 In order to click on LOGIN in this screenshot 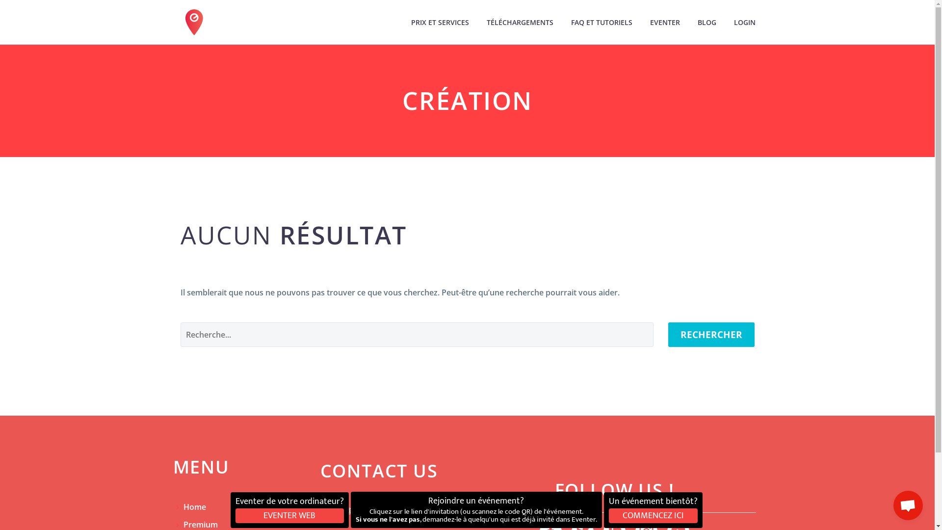, I will do `click(744, 23)`.